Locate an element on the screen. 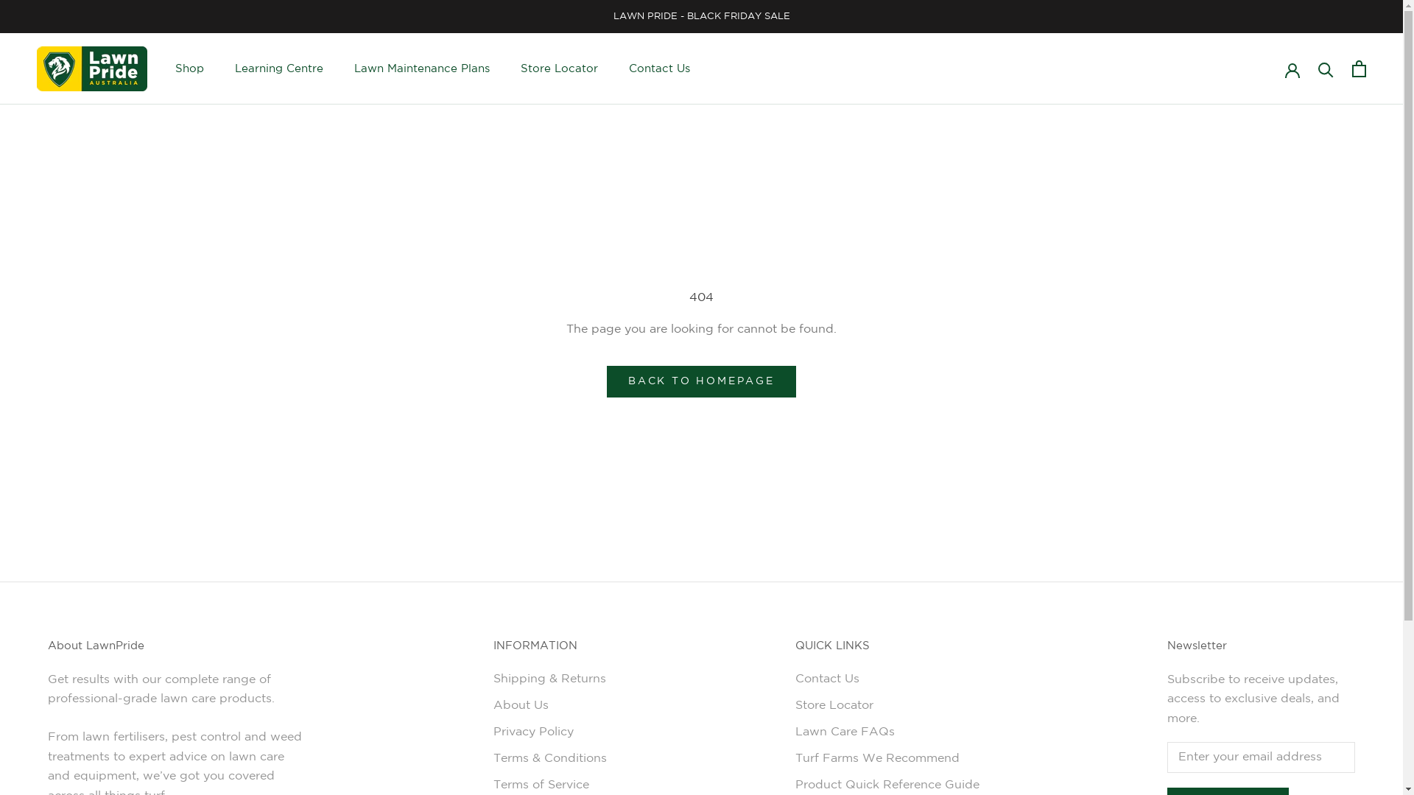 This screenshot has width=1414, height=795. Terms & Conditions is located at coordinates (550, 759).